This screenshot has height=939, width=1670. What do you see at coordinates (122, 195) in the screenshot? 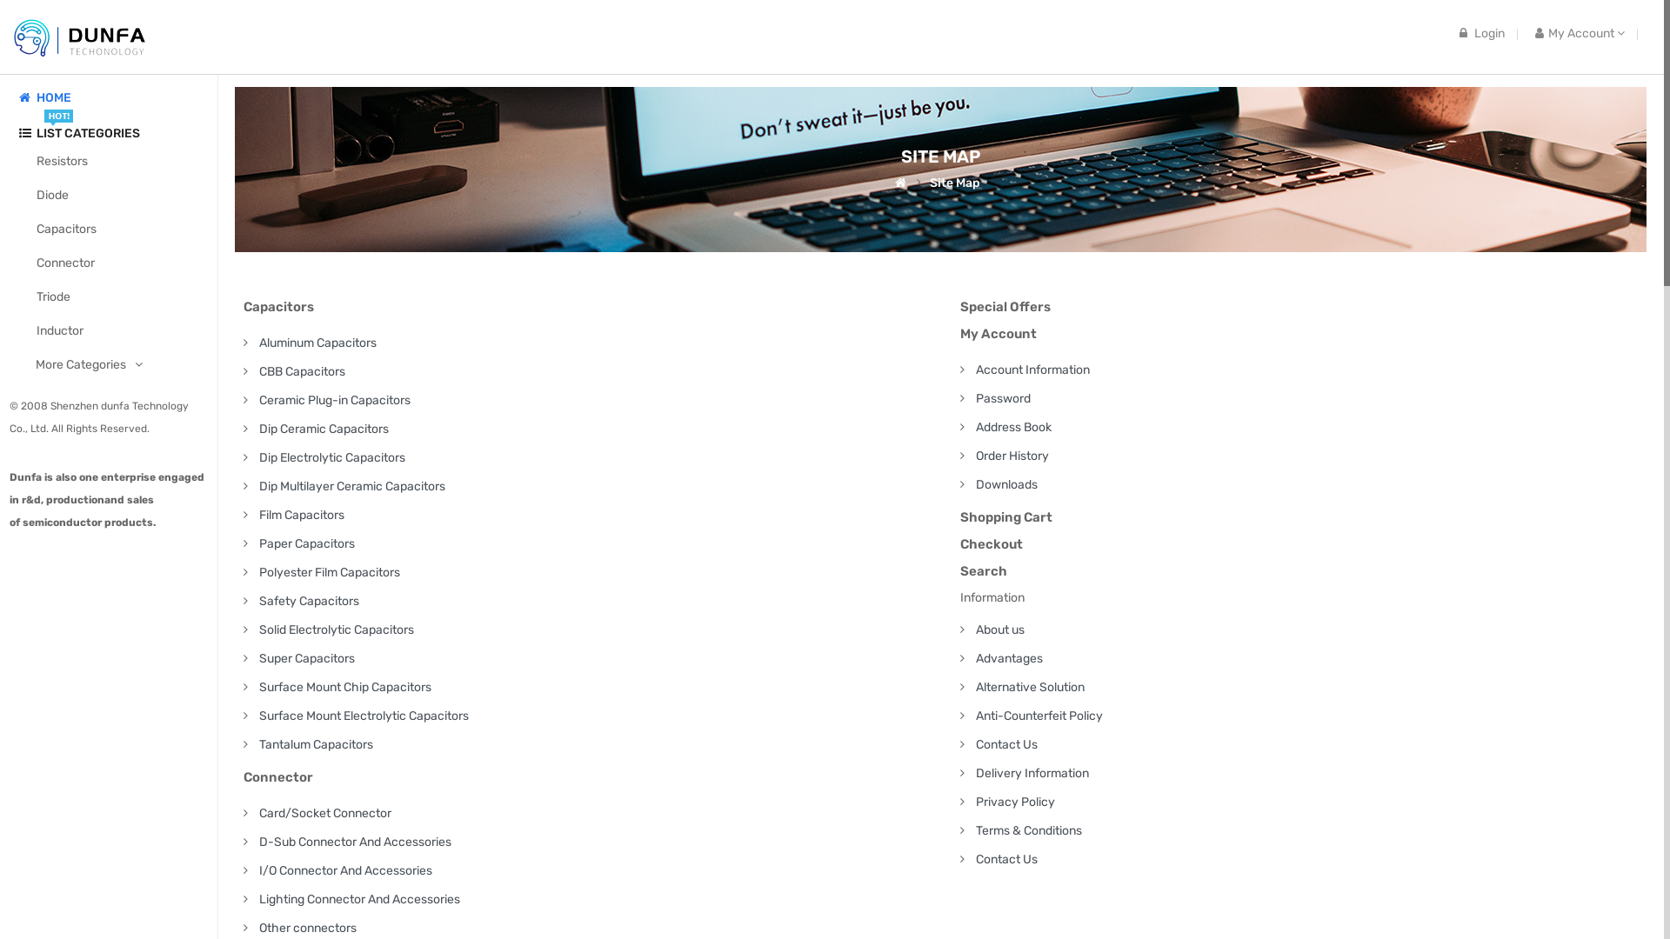
I see `Diode` at bounding box center [122, 195].